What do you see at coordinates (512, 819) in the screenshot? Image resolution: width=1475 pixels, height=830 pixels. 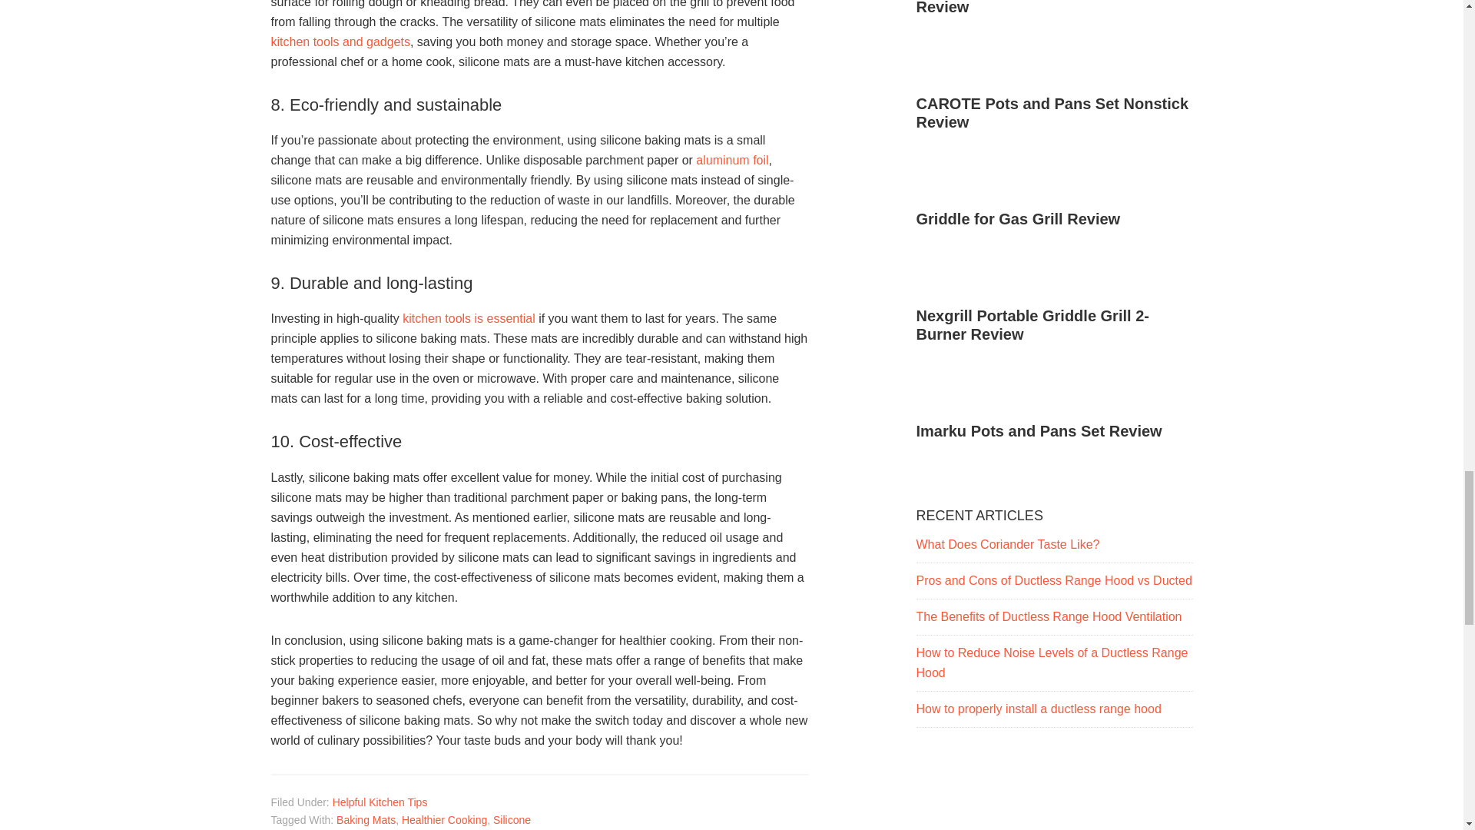 I see `Silicone` at bounding box center [512, 819].